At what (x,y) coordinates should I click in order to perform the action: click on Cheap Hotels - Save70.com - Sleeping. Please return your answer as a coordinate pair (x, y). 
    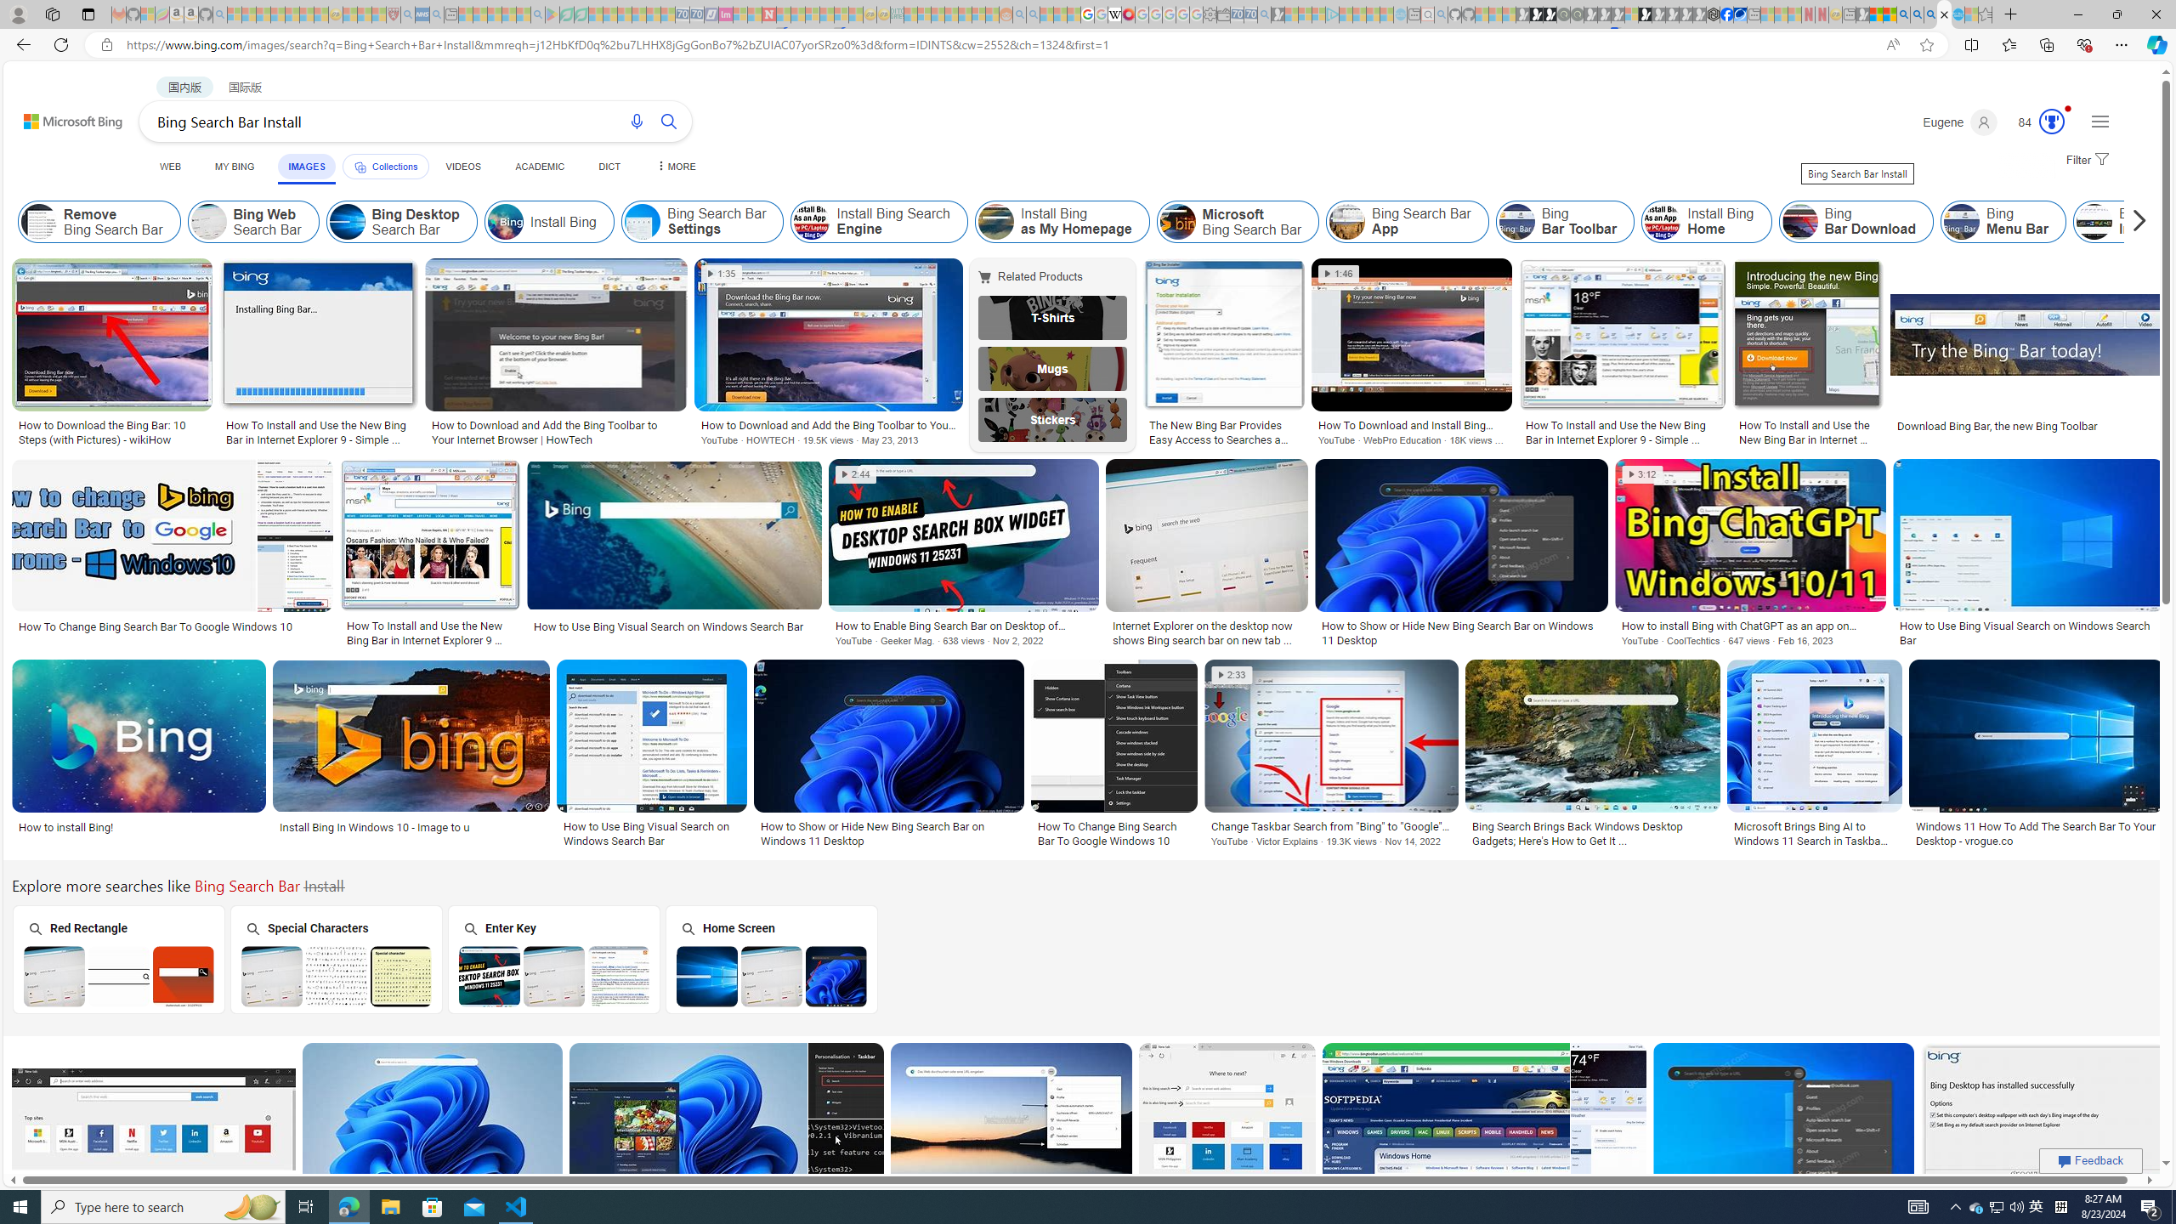
    Looking at the image, I should click on (697, 14).